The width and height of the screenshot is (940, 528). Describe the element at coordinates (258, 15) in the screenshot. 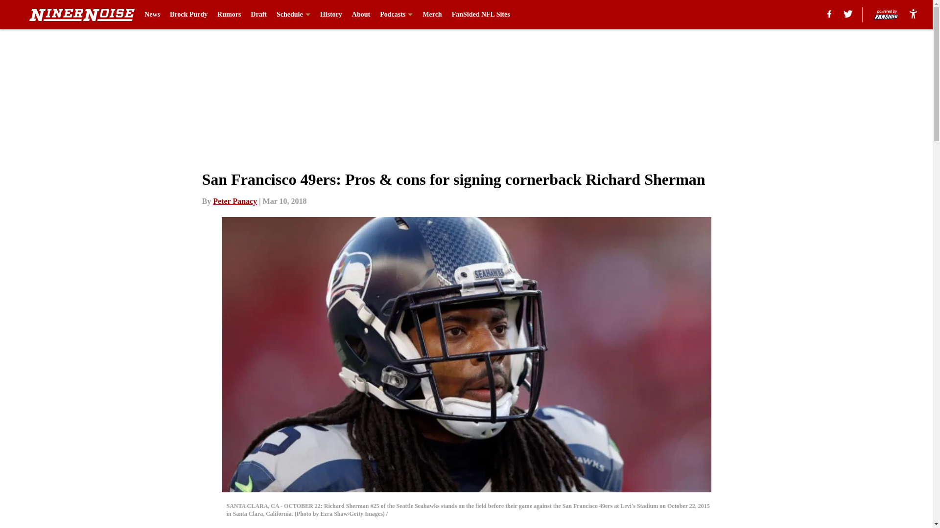

I see `Draft` at that location.